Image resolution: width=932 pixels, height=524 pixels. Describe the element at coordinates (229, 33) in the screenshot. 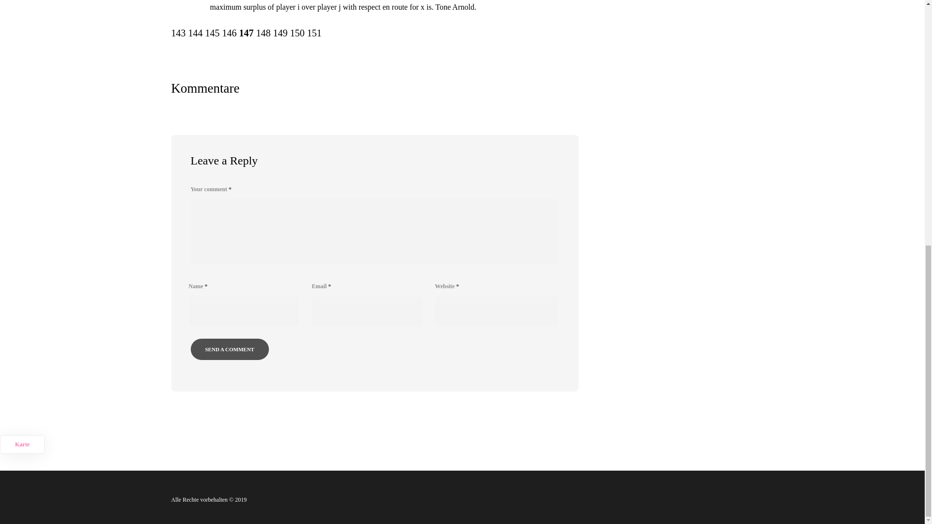

I see `146` at that location.